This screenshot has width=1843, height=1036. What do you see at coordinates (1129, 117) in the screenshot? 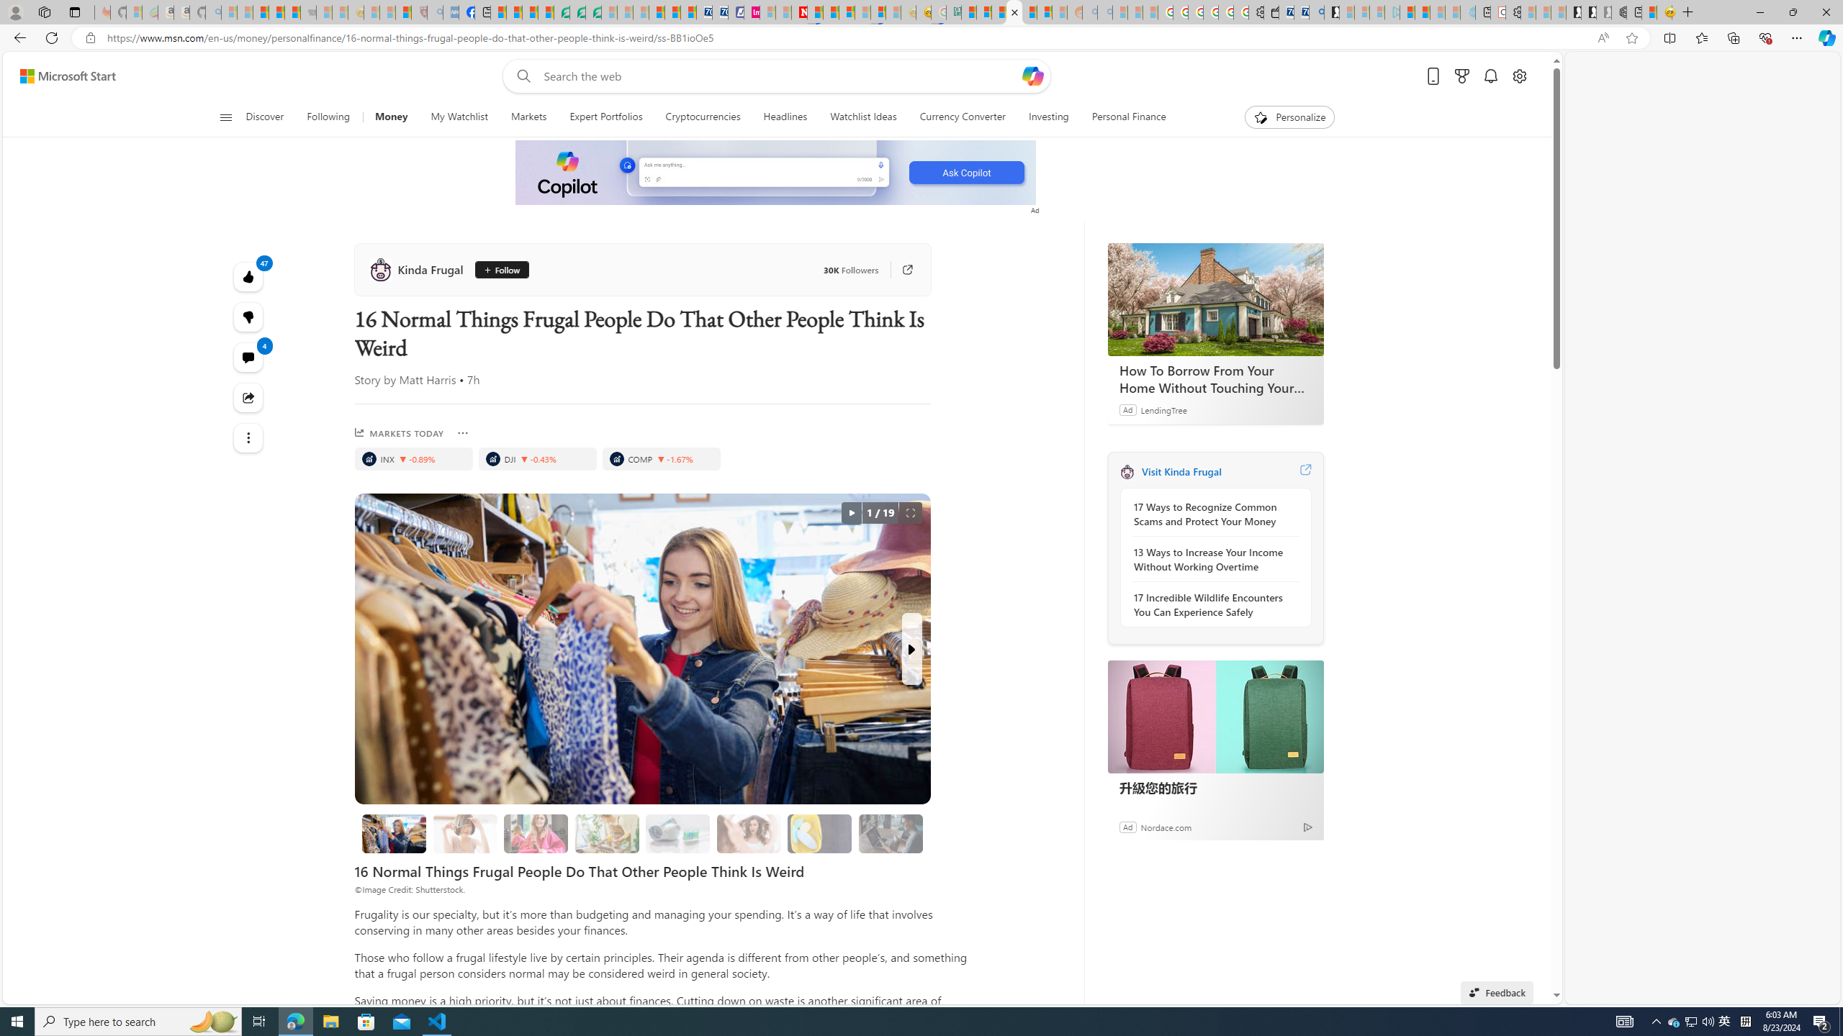
I see `Personal Finance` at bounding box center [1129, 117].